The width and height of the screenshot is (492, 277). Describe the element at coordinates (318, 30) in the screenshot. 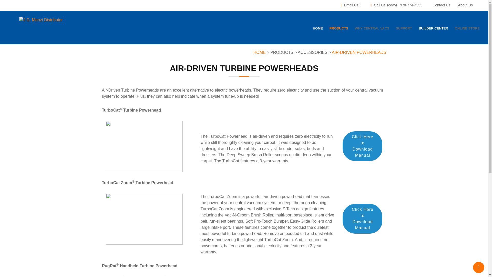

I see `HOME` at that location.